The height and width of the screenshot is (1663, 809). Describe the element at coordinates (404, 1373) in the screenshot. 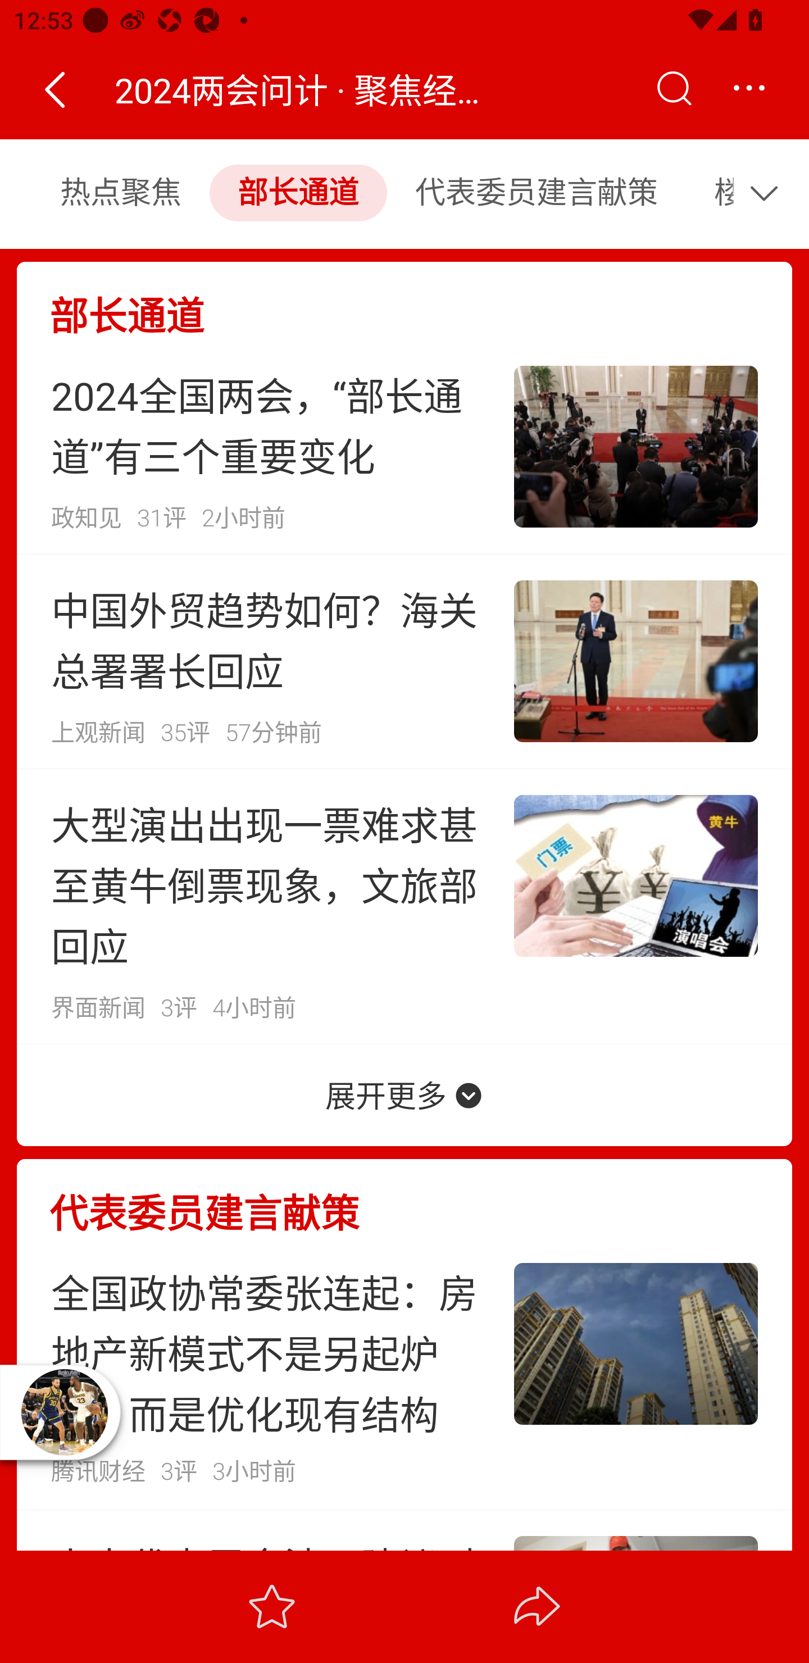

I see `全国政协常委张连起：房地产新模式不是另起炉灶，而是优化现有结构 腾讯财经 3评 3小时前` at that location.